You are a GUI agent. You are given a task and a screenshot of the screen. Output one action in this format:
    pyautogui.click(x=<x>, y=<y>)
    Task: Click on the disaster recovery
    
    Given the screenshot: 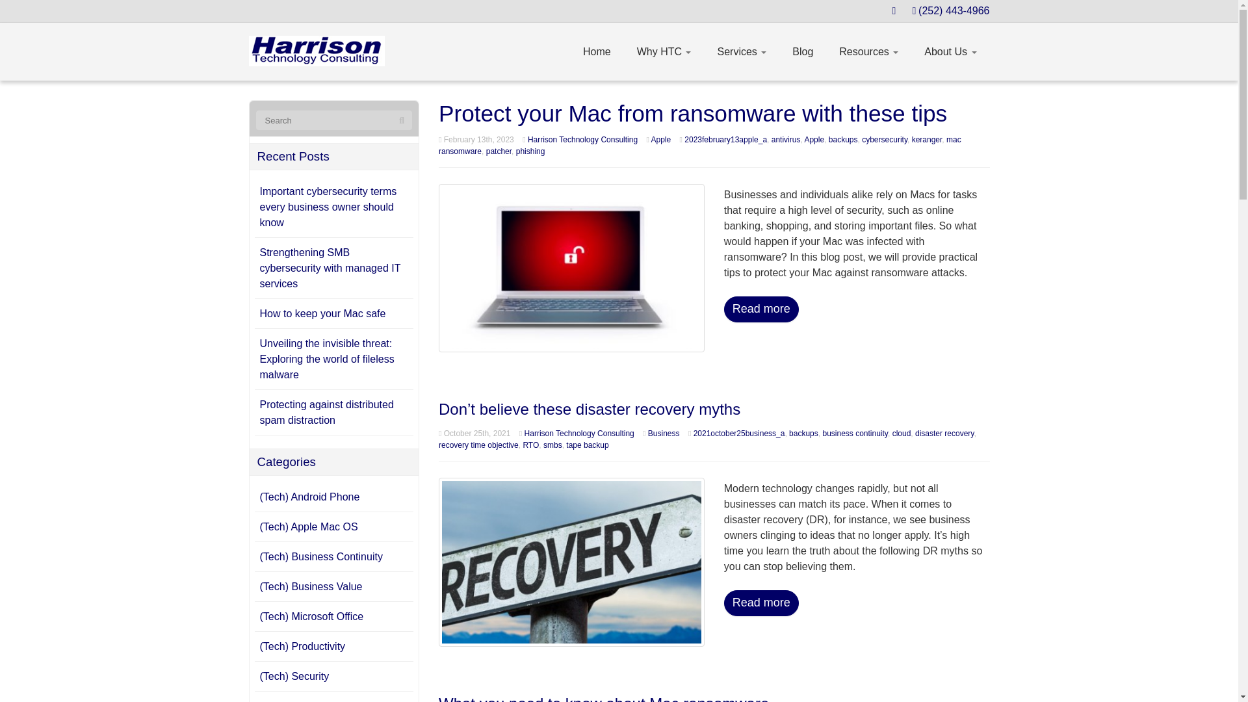 What is the action you would take?
    pyautogui.click(x=944, y=433)
    